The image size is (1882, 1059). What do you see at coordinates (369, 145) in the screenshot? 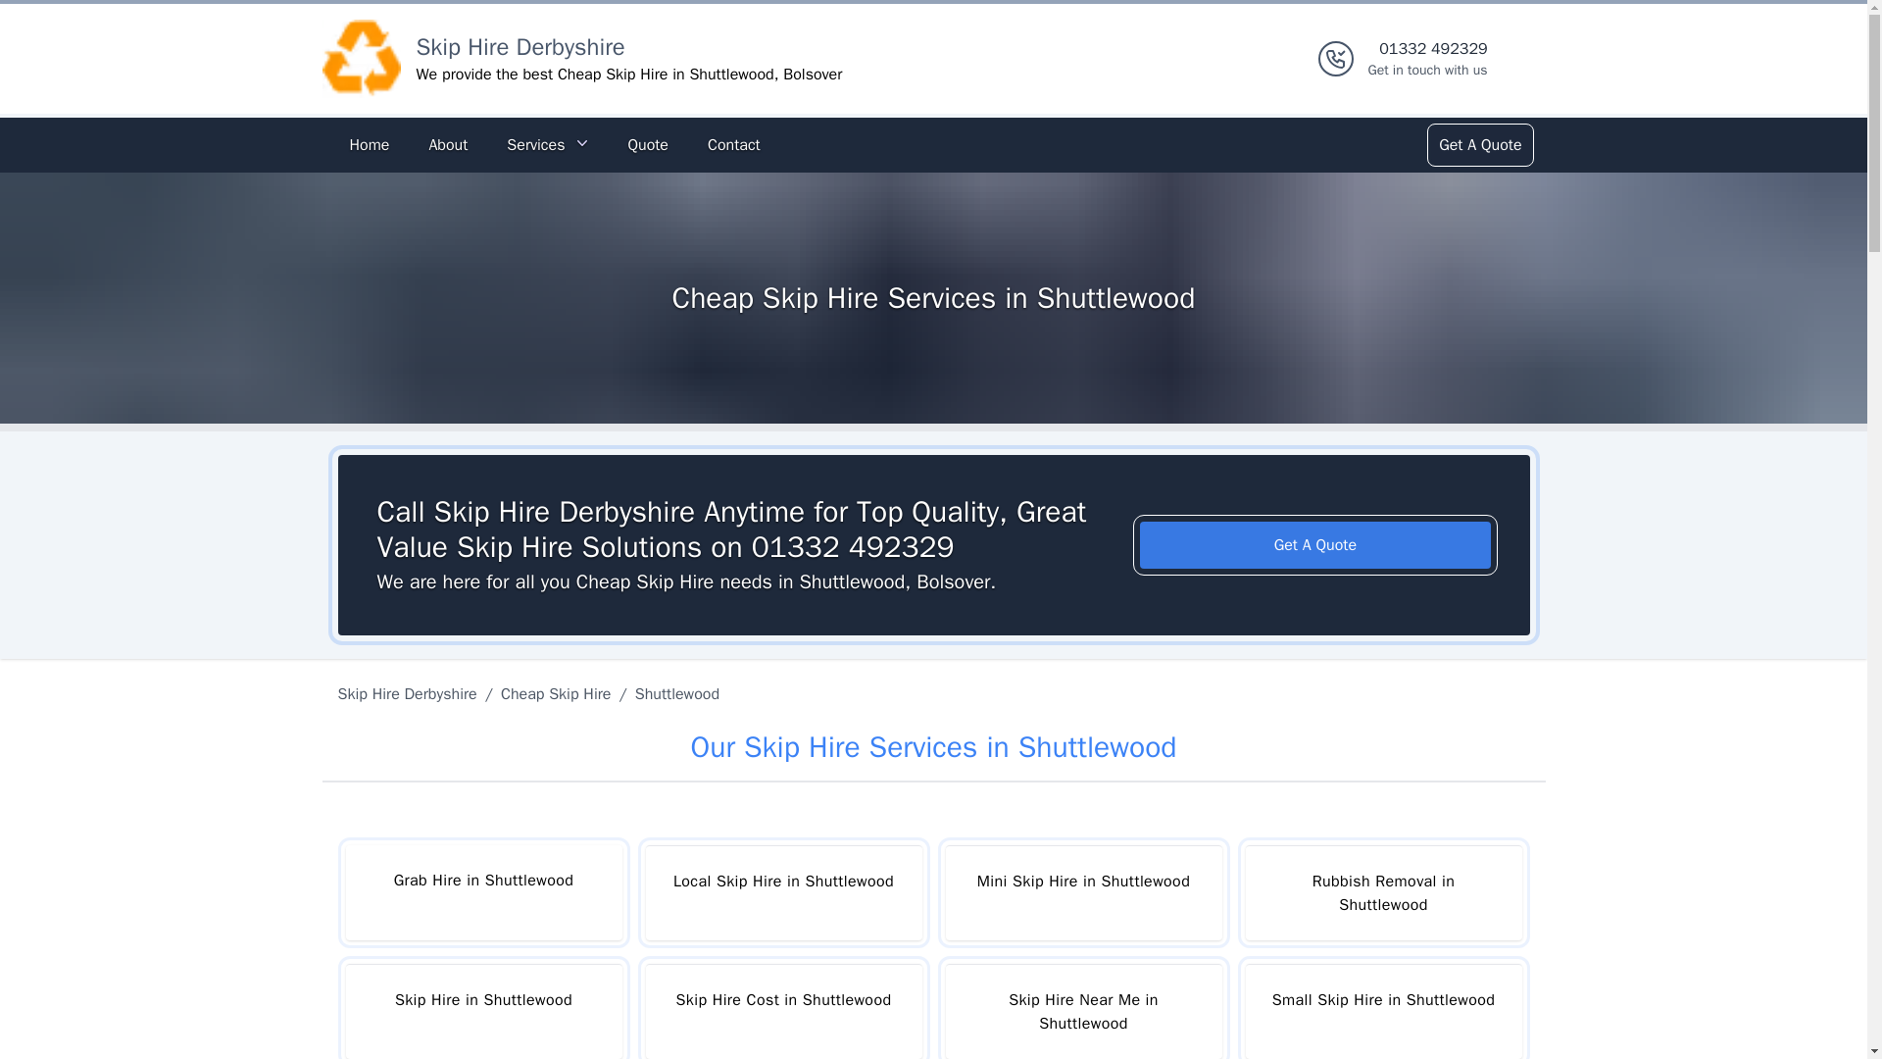
I see `Quote` at bounding box center [369, 145].